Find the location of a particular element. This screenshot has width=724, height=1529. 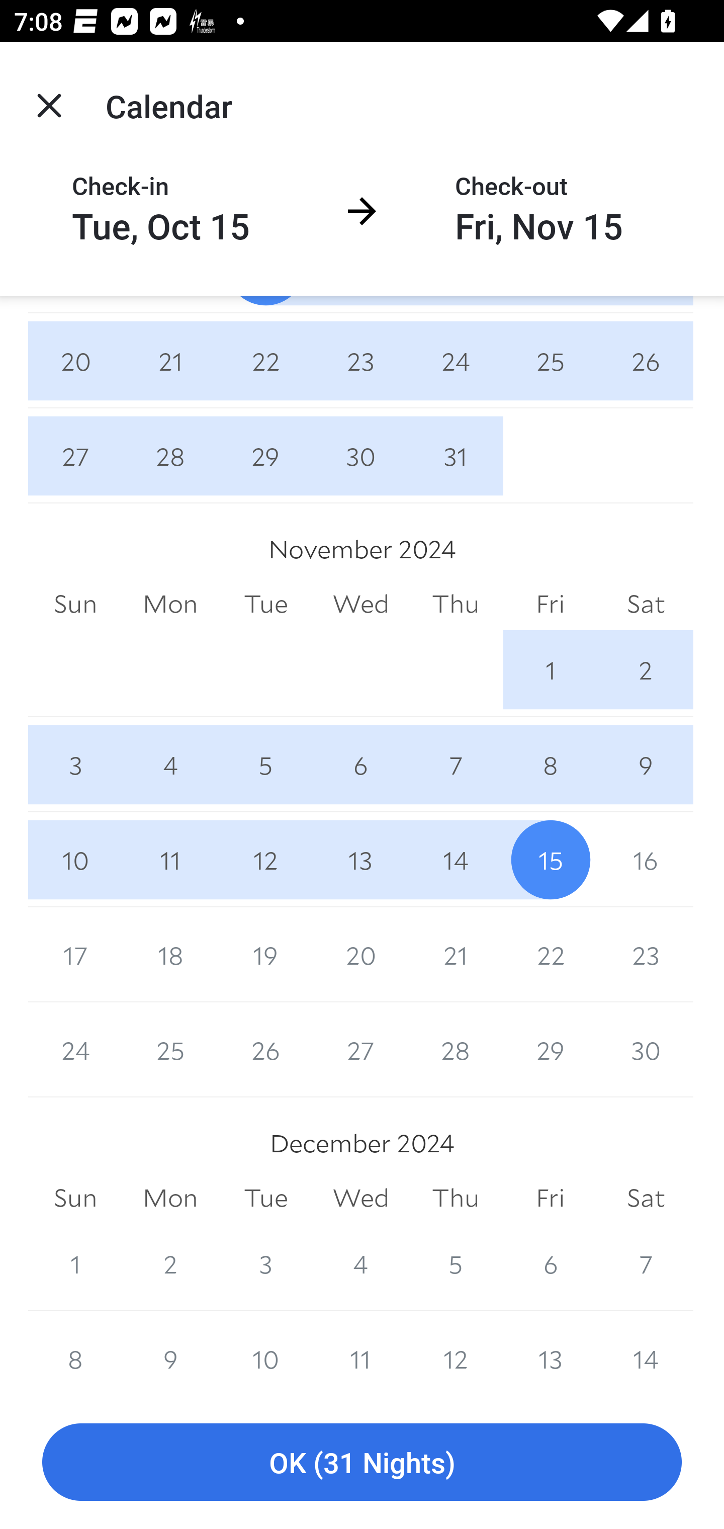

5 5 November 2024 is located at coordinates (265, 764).